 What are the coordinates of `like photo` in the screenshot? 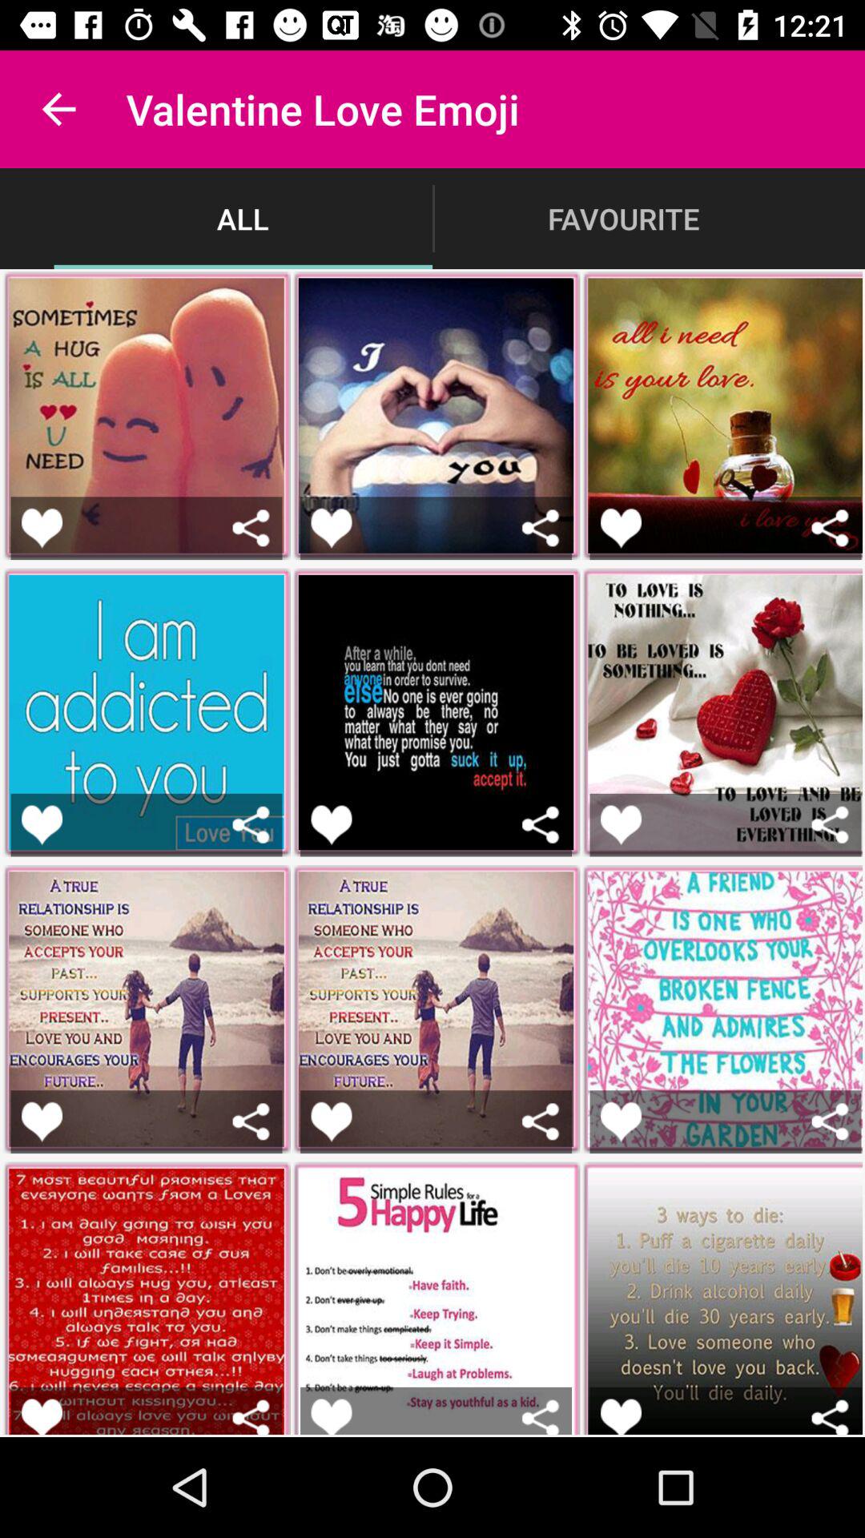 It's located at (622, 1121).